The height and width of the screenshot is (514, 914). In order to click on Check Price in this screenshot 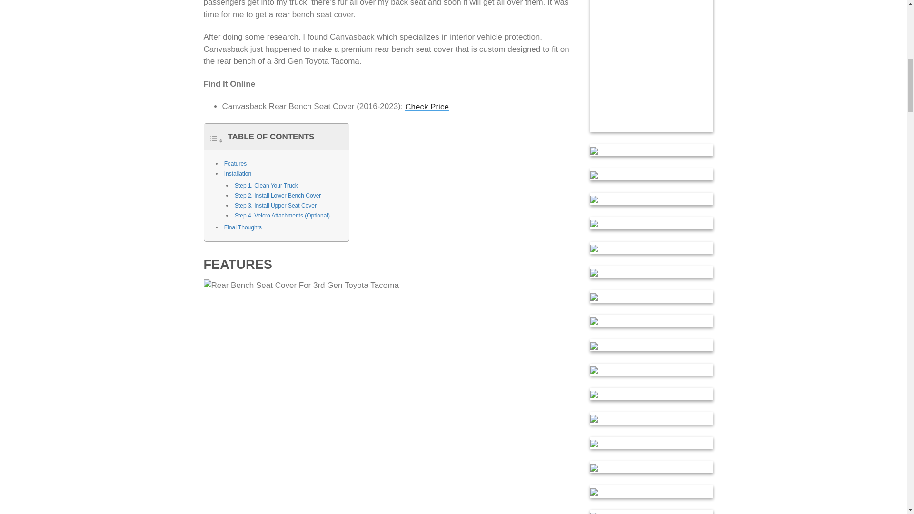, I will do `click(427, 107)`.